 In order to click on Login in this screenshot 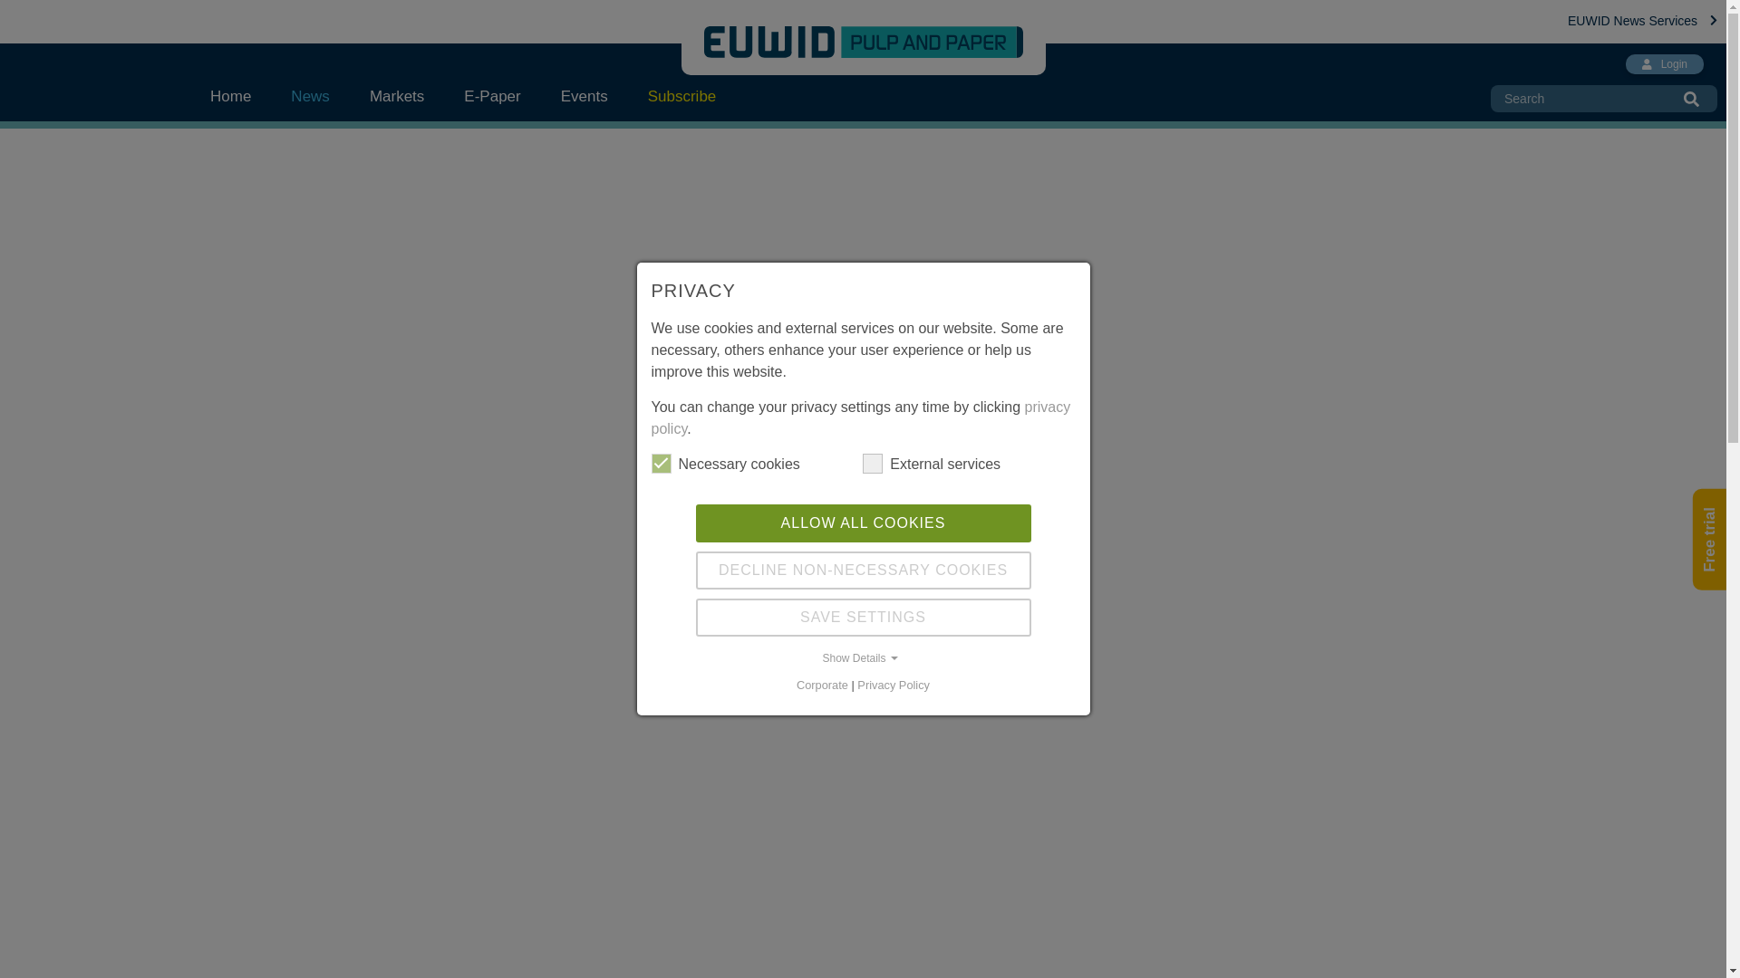, I will do `click(1664, 64)`.